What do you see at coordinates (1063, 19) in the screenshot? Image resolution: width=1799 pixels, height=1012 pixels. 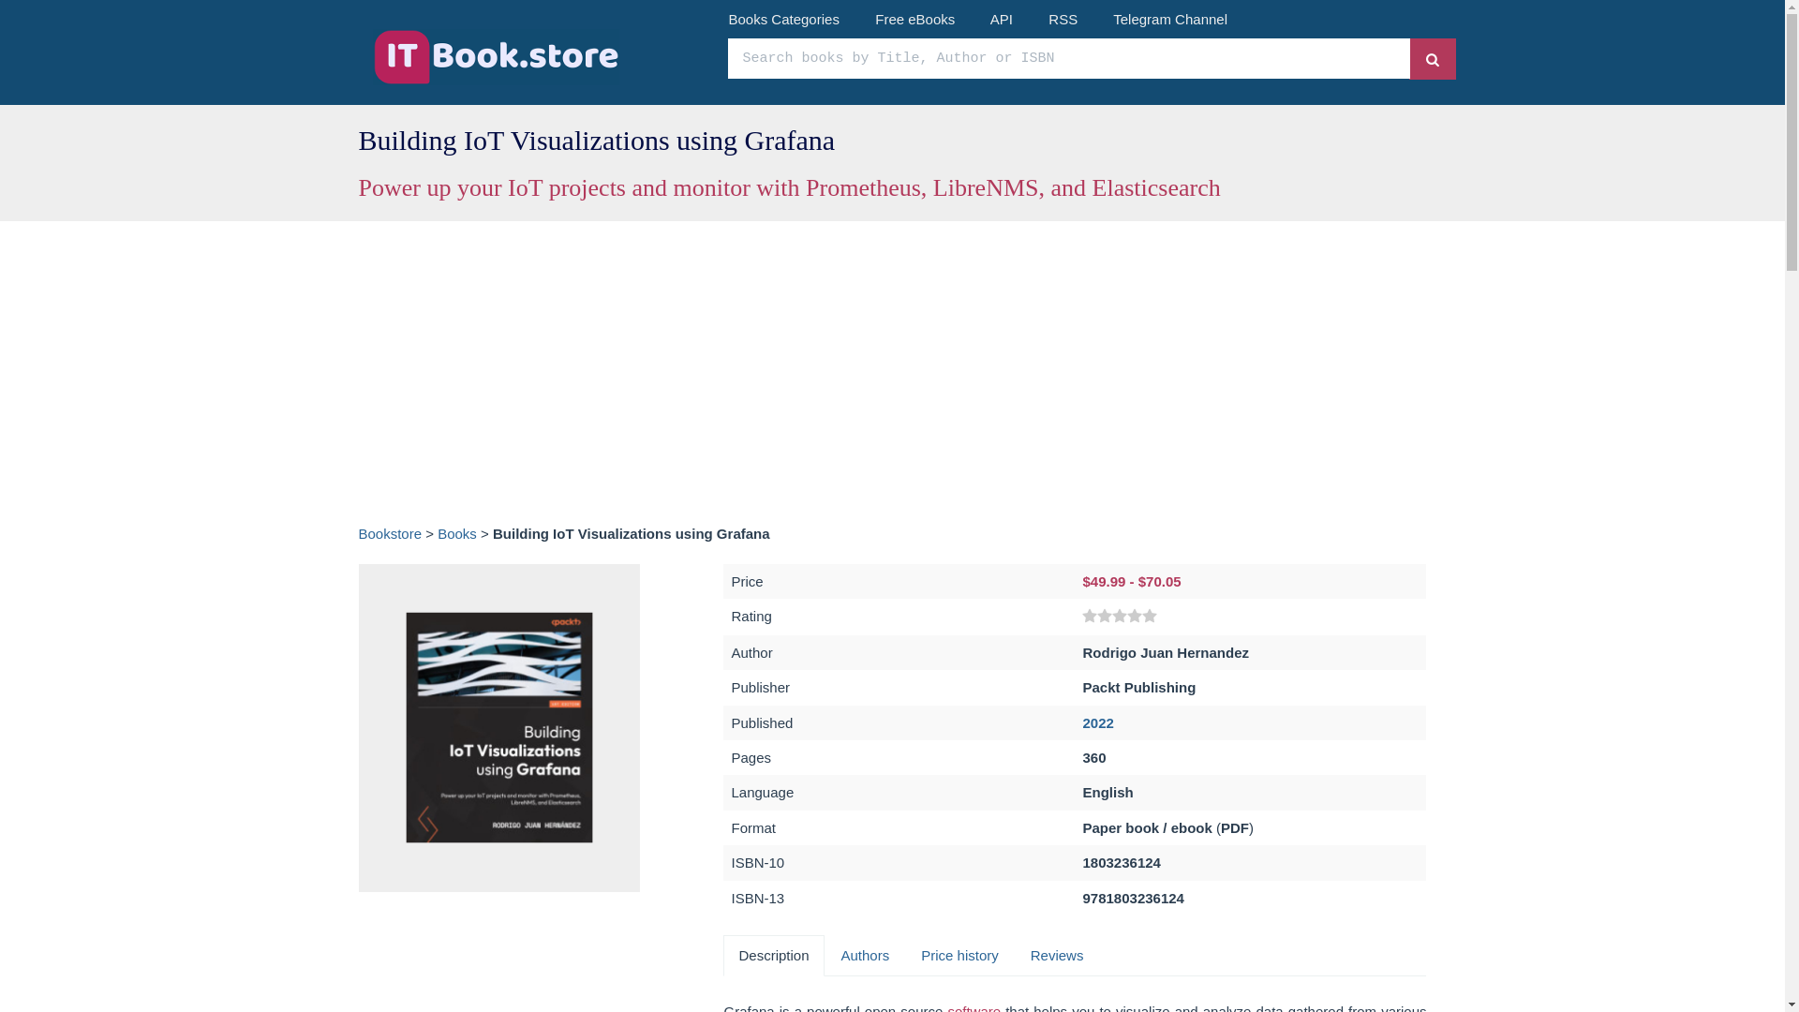 I see `RSS Feed` at bounding box center [1063, 19].